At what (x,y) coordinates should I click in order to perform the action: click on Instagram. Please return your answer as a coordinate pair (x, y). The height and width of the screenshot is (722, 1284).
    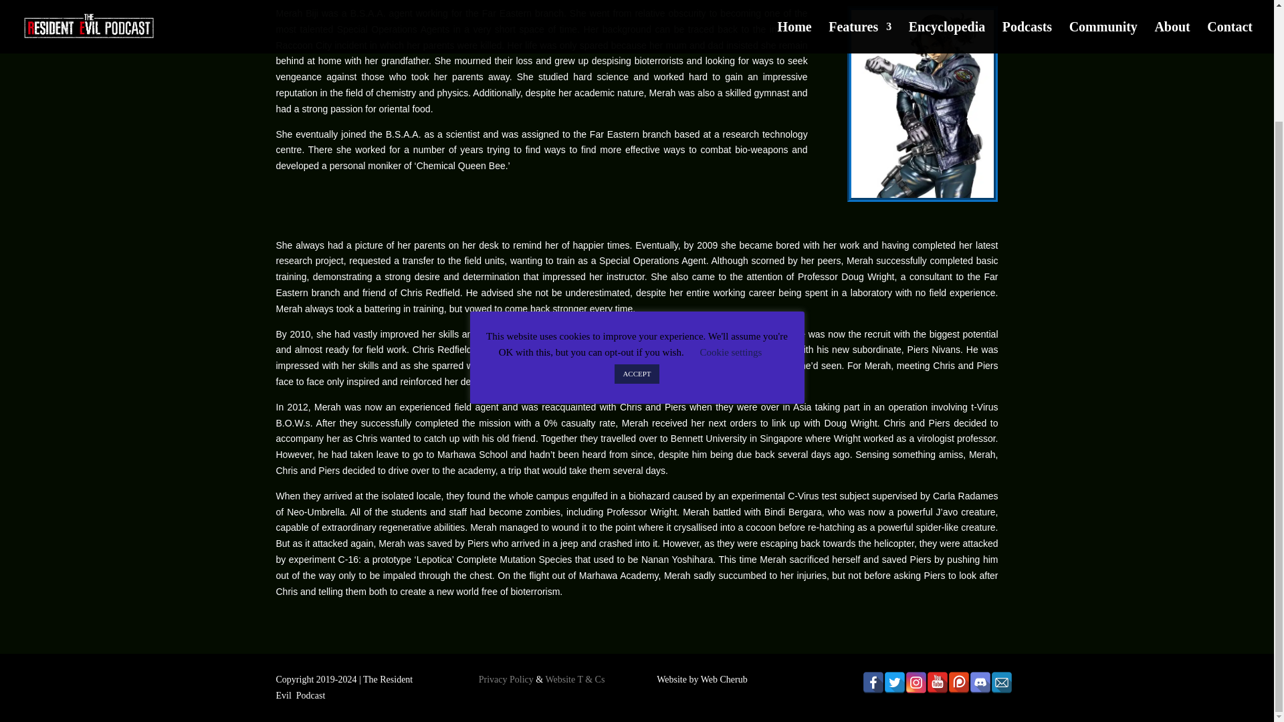
    Looking at the image, I should click on (916, 682).